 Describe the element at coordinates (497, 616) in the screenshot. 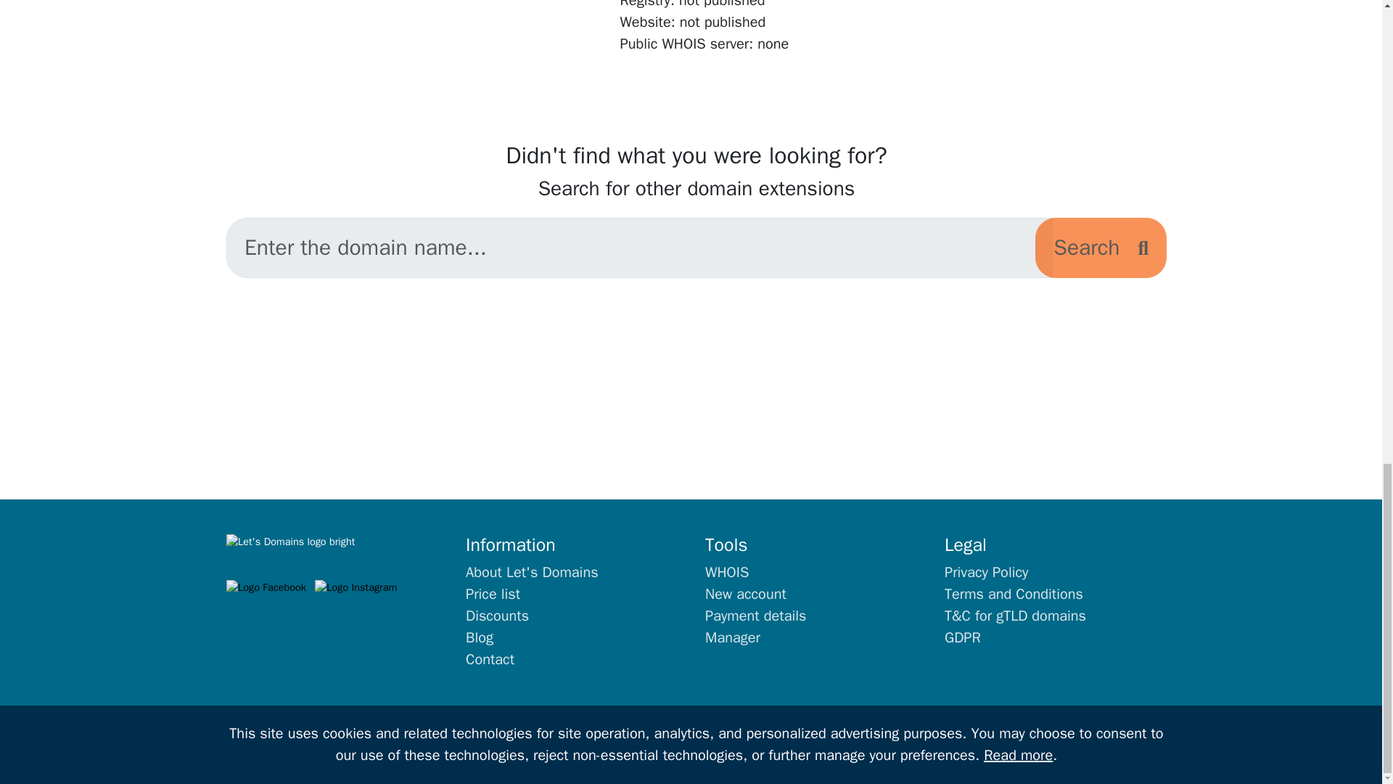

I see `Discounts` at that location.